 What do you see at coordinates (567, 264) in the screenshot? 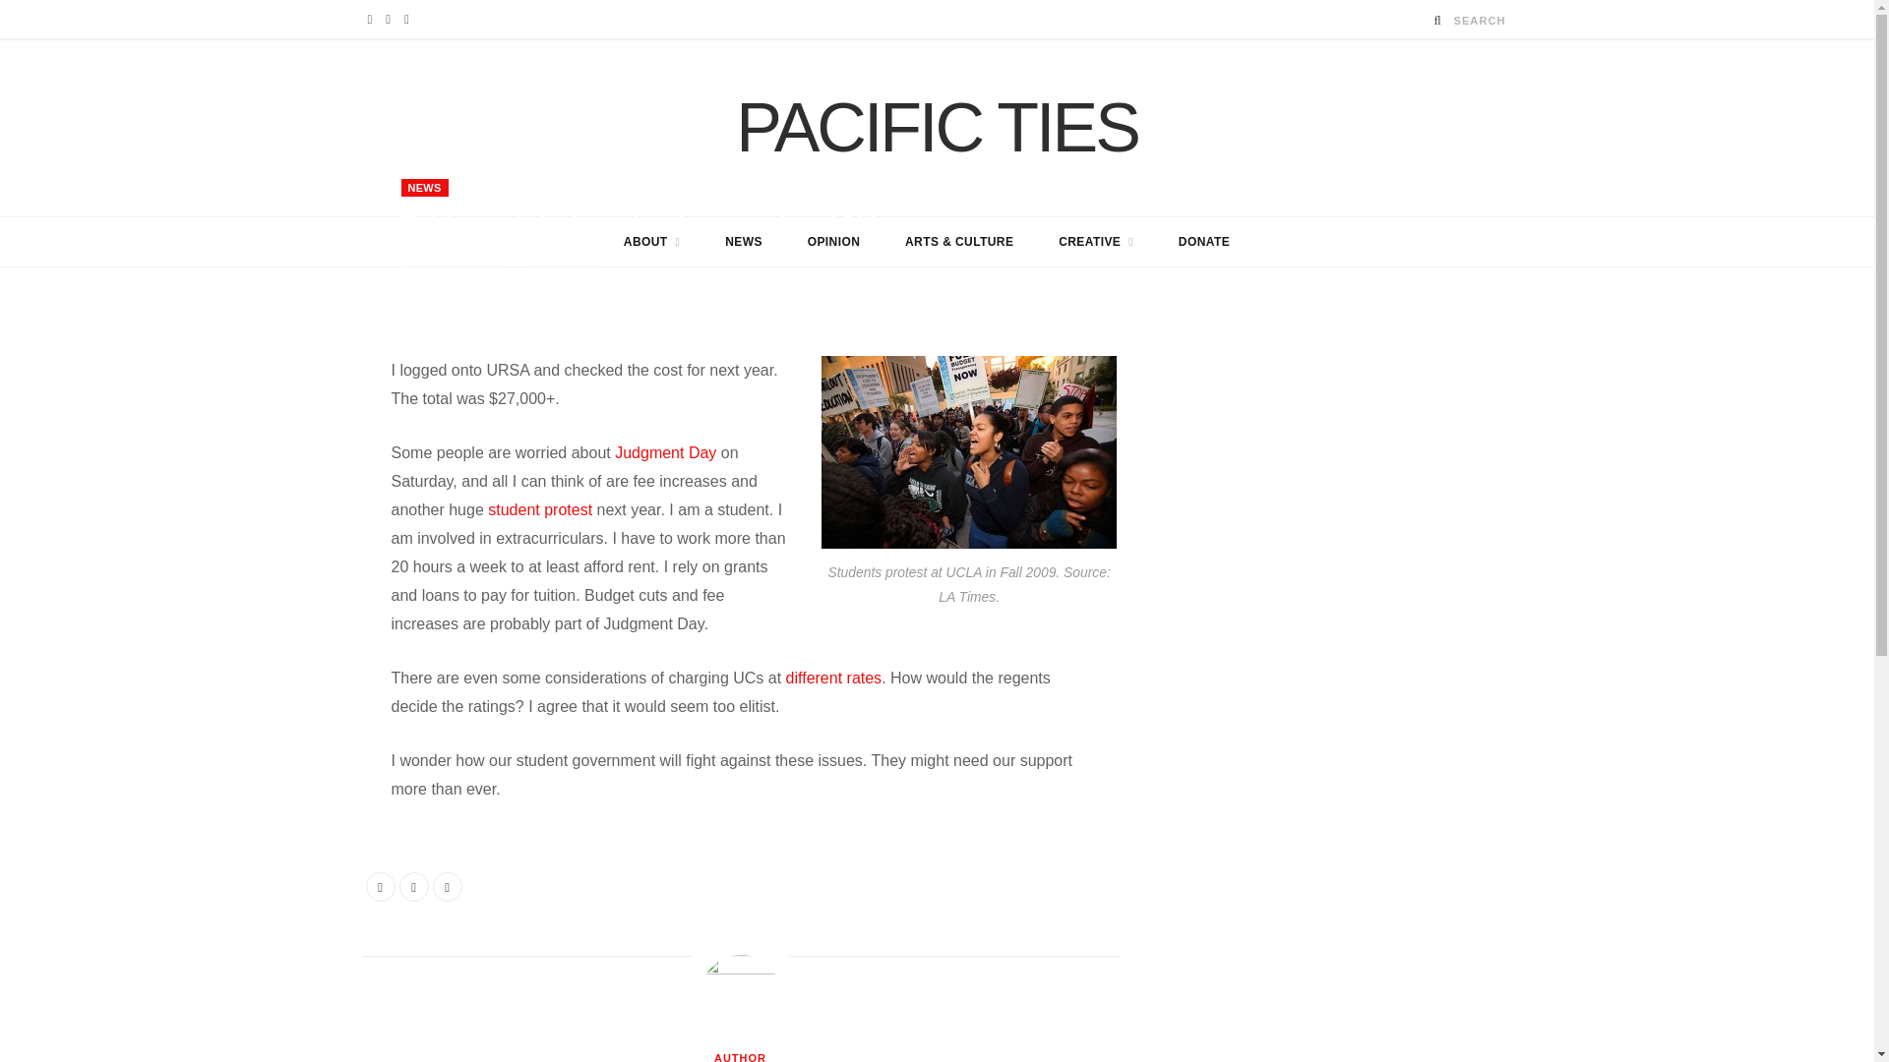
I see `MAY 20, 2011` at bounding box center [567, 264].